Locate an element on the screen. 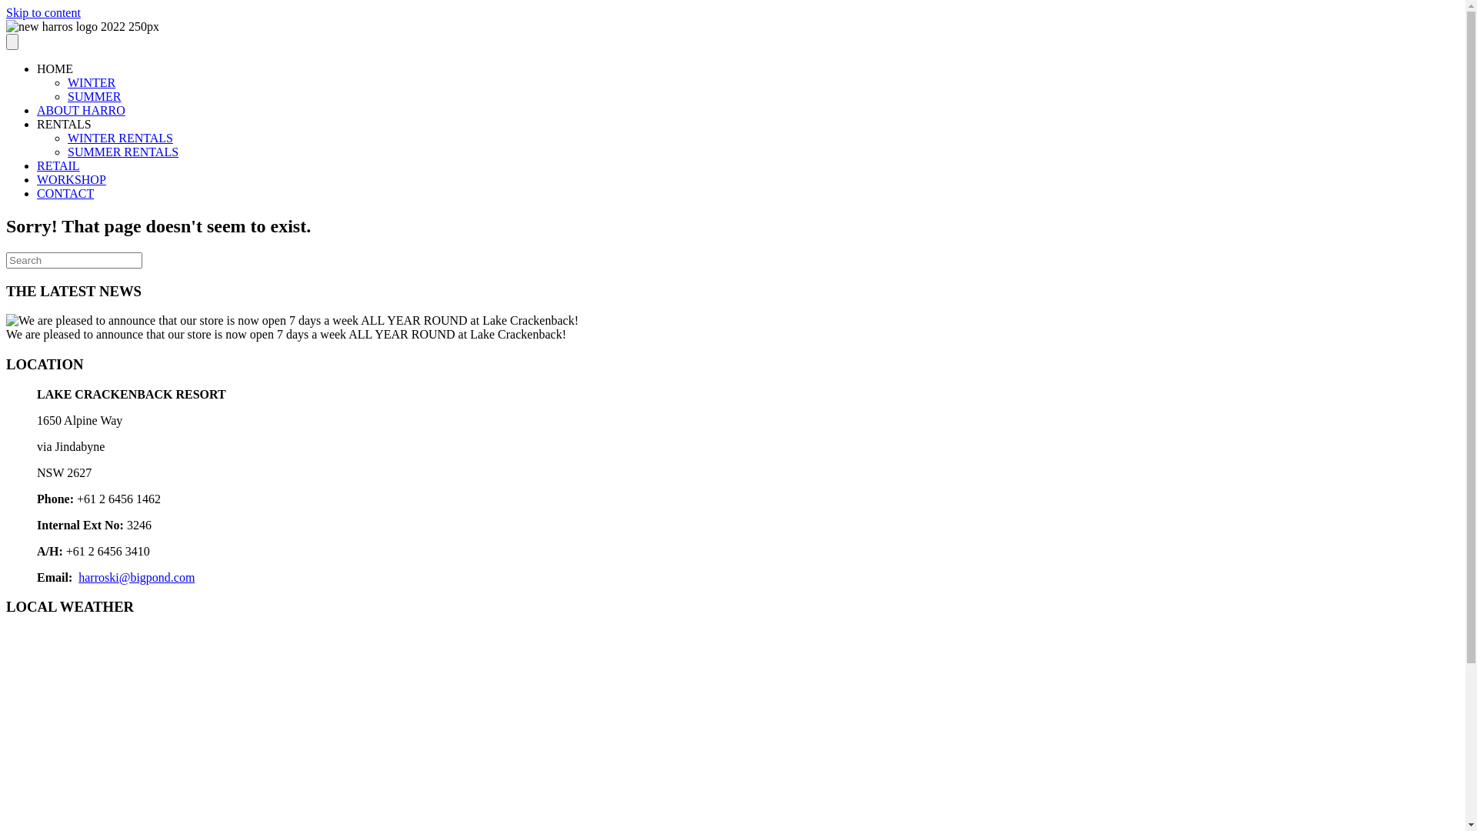 The width and height of the screenshot is (1477, 831). HOME is located at coordinates (55, 69).